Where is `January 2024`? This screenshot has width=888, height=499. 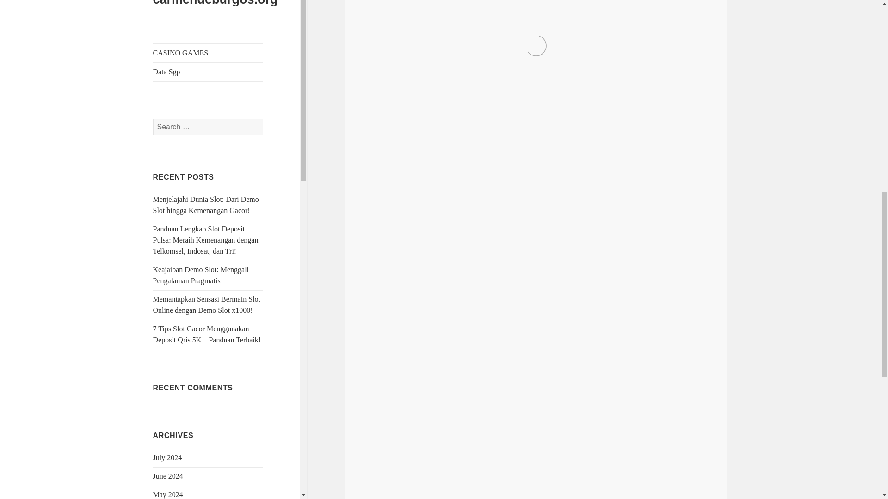 January 2024 is located at coordinates (173, 114).